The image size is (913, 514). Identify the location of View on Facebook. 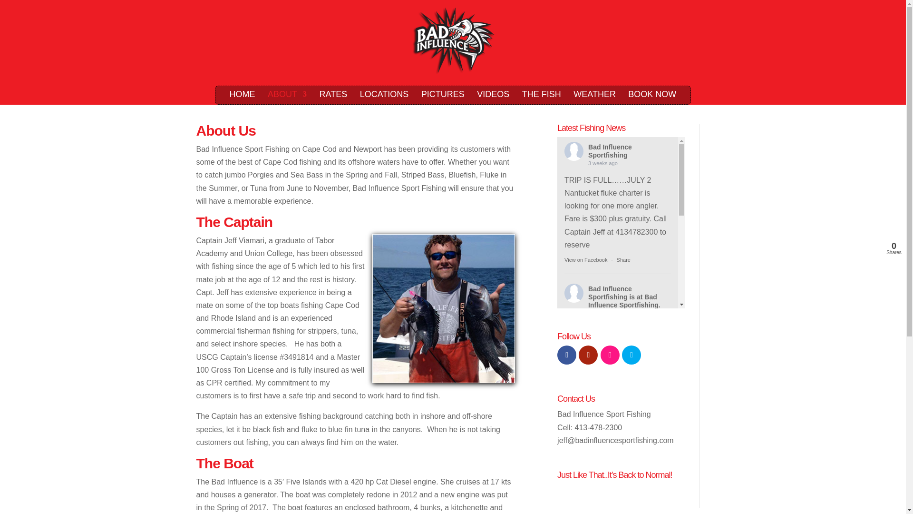
(585, 410).